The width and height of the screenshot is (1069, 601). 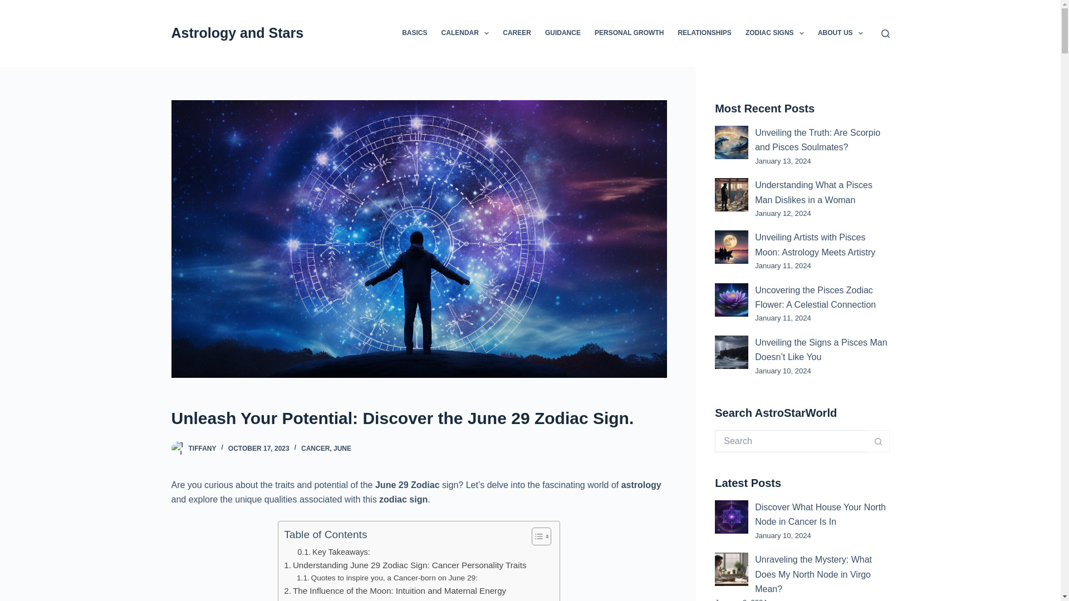 I want to click on Unleash Your Potential: Discover the June 29 Zodiac Sign., so click(x=419, y=418).